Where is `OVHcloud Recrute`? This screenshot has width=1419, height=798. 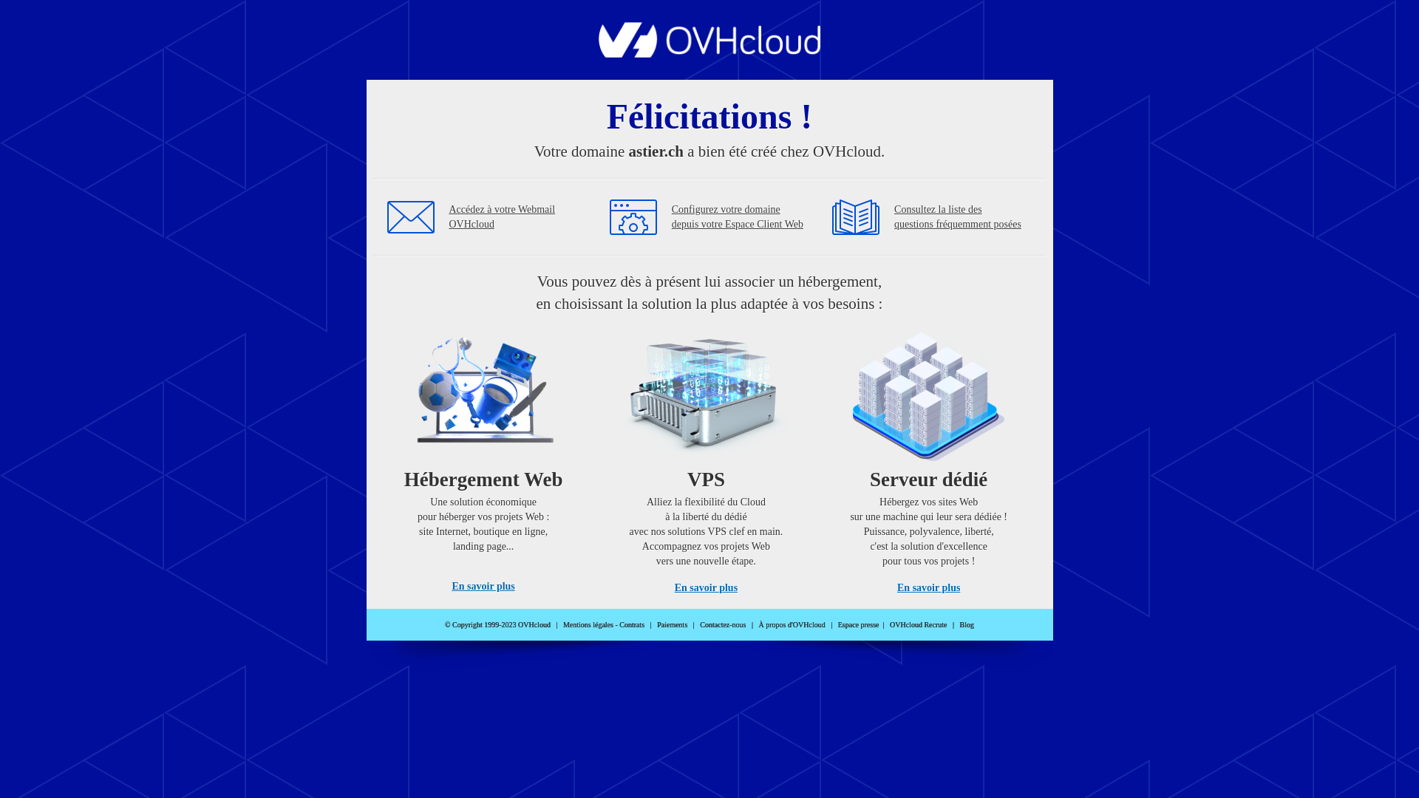 OVHcloud Recrute is located at coordinates (918, 625).